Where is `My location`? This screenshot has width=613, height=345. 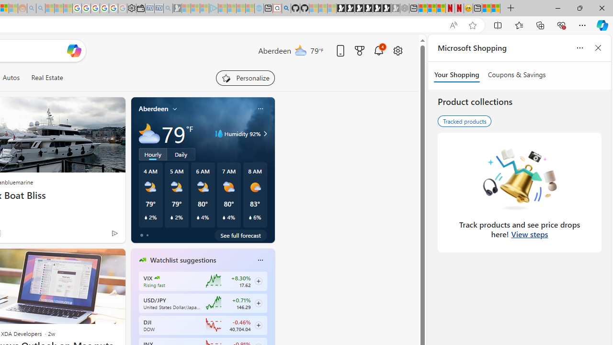
My location is located at coordinates (175, 109).